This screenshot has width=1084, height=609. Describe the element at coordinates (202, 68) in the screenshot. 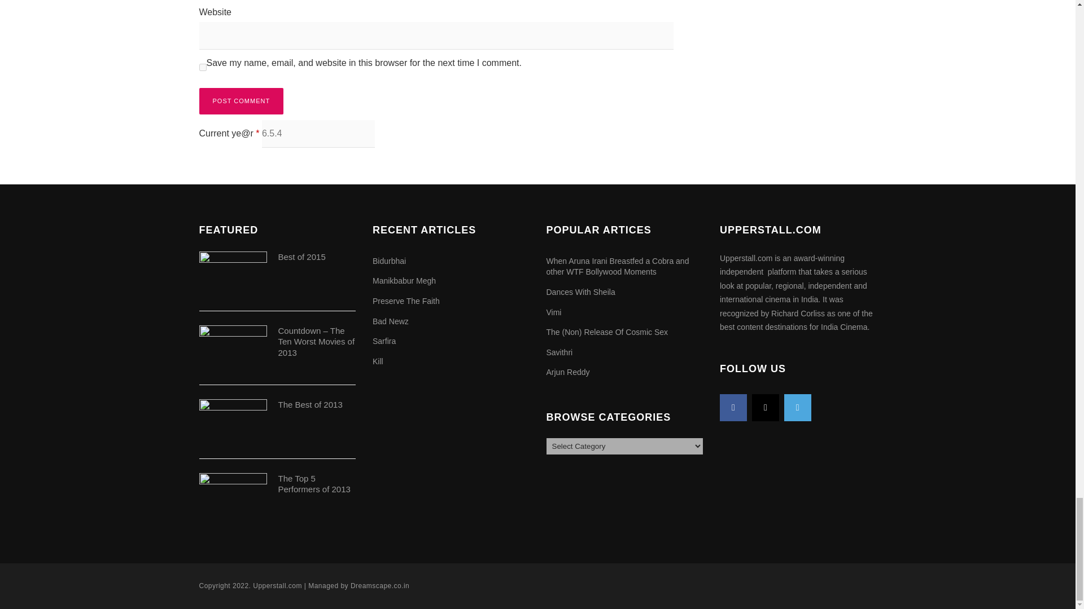

I see `yes` at that location.